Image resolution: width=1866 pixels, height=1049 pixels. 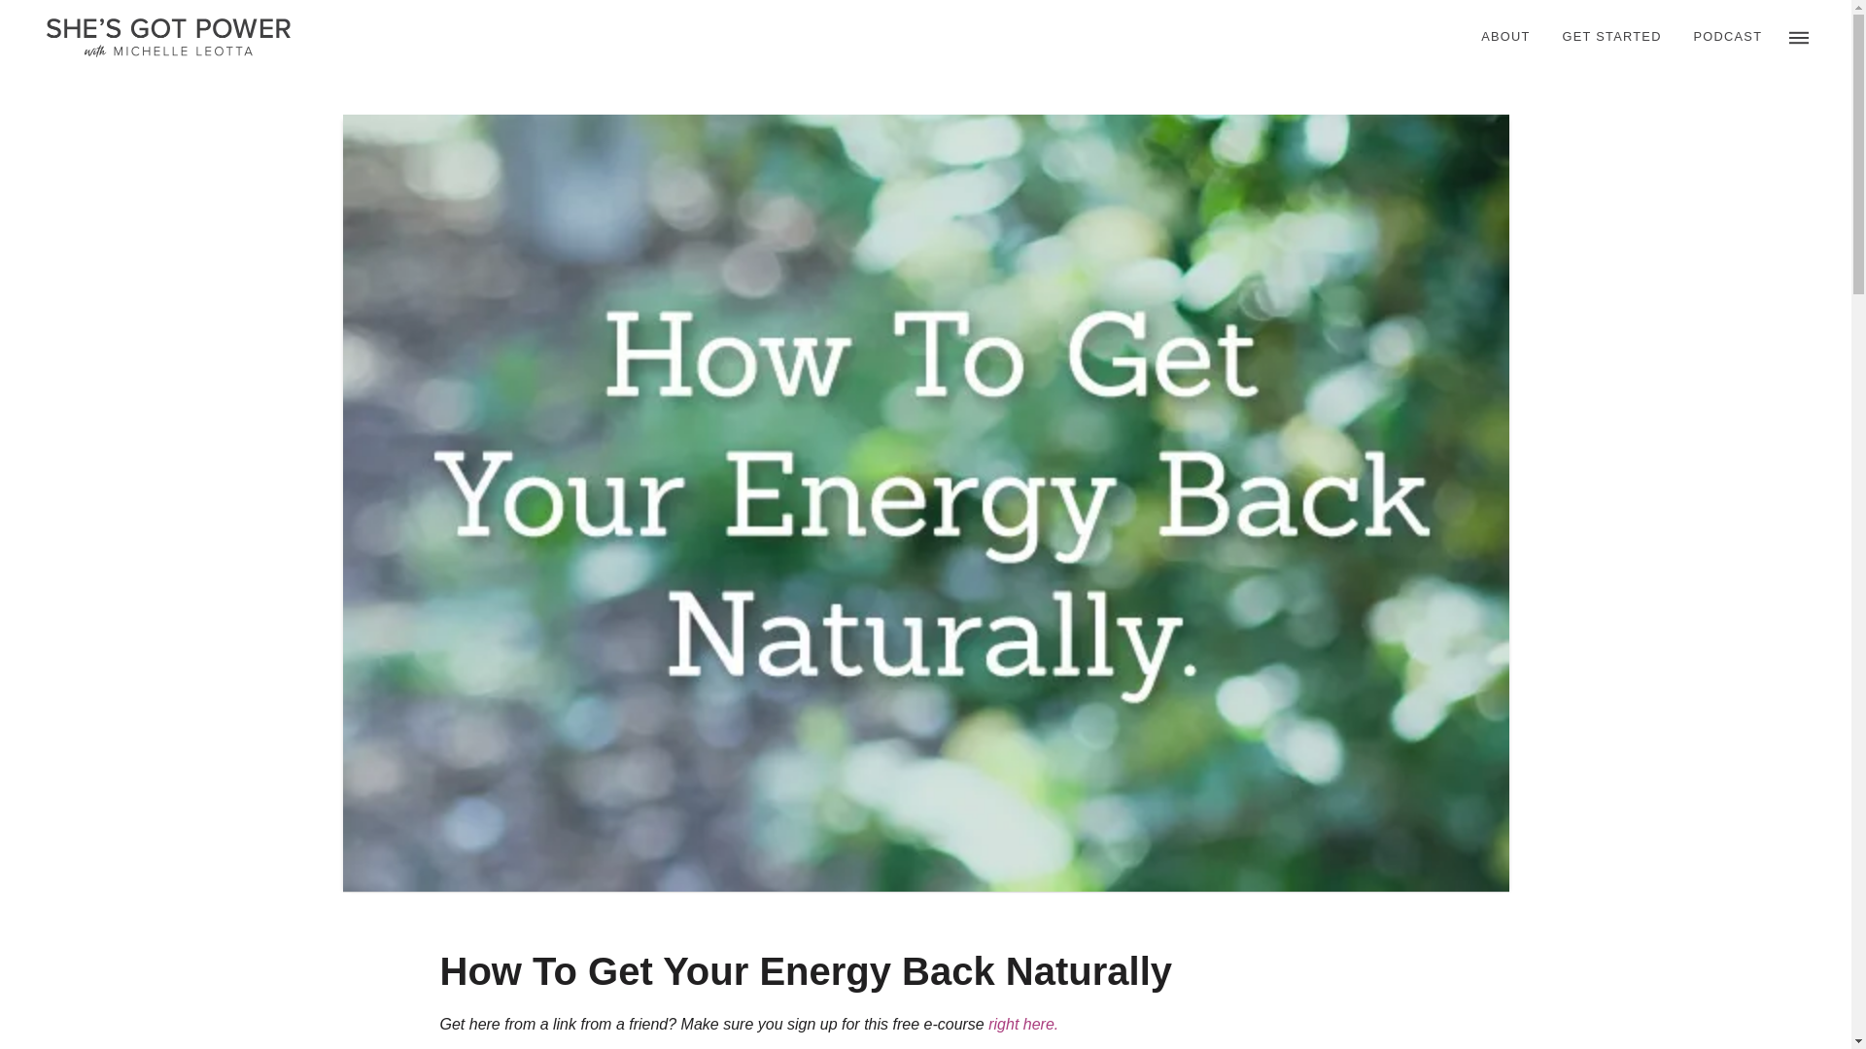 I want to click on PODCAST, so click(x=1726, y=37).